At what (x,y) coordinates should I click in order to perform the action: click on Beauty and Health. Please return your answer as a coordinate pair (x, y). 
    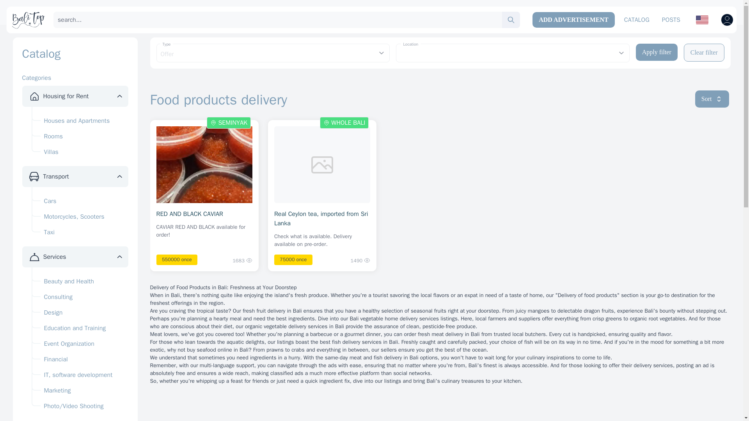
    Looking at the image, I should click on (80, 281).